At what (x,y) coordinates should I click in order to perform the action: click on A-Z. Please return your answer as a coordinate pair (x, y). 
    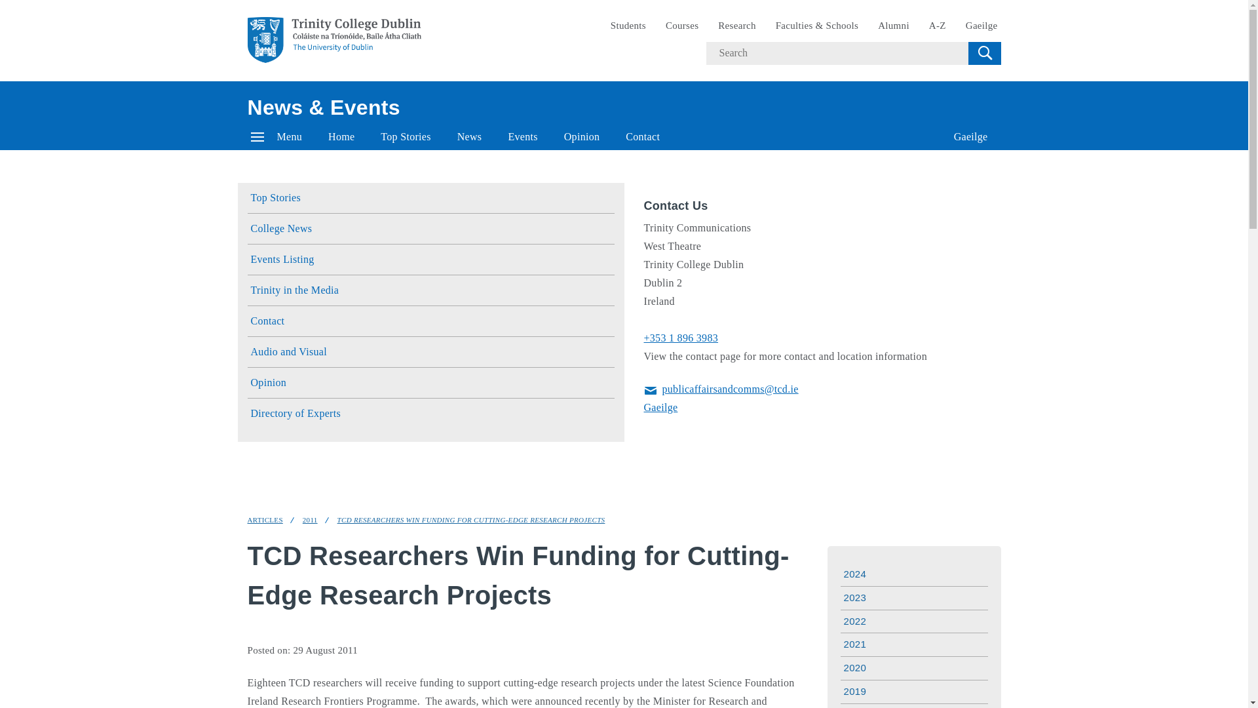
    Looking at the image, I should click on (938, 26).